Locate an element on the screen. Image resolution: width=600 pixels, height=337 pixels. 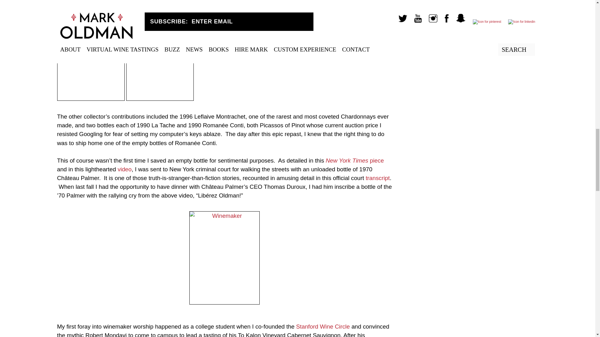
transcript is located at coordinates (377, 178).